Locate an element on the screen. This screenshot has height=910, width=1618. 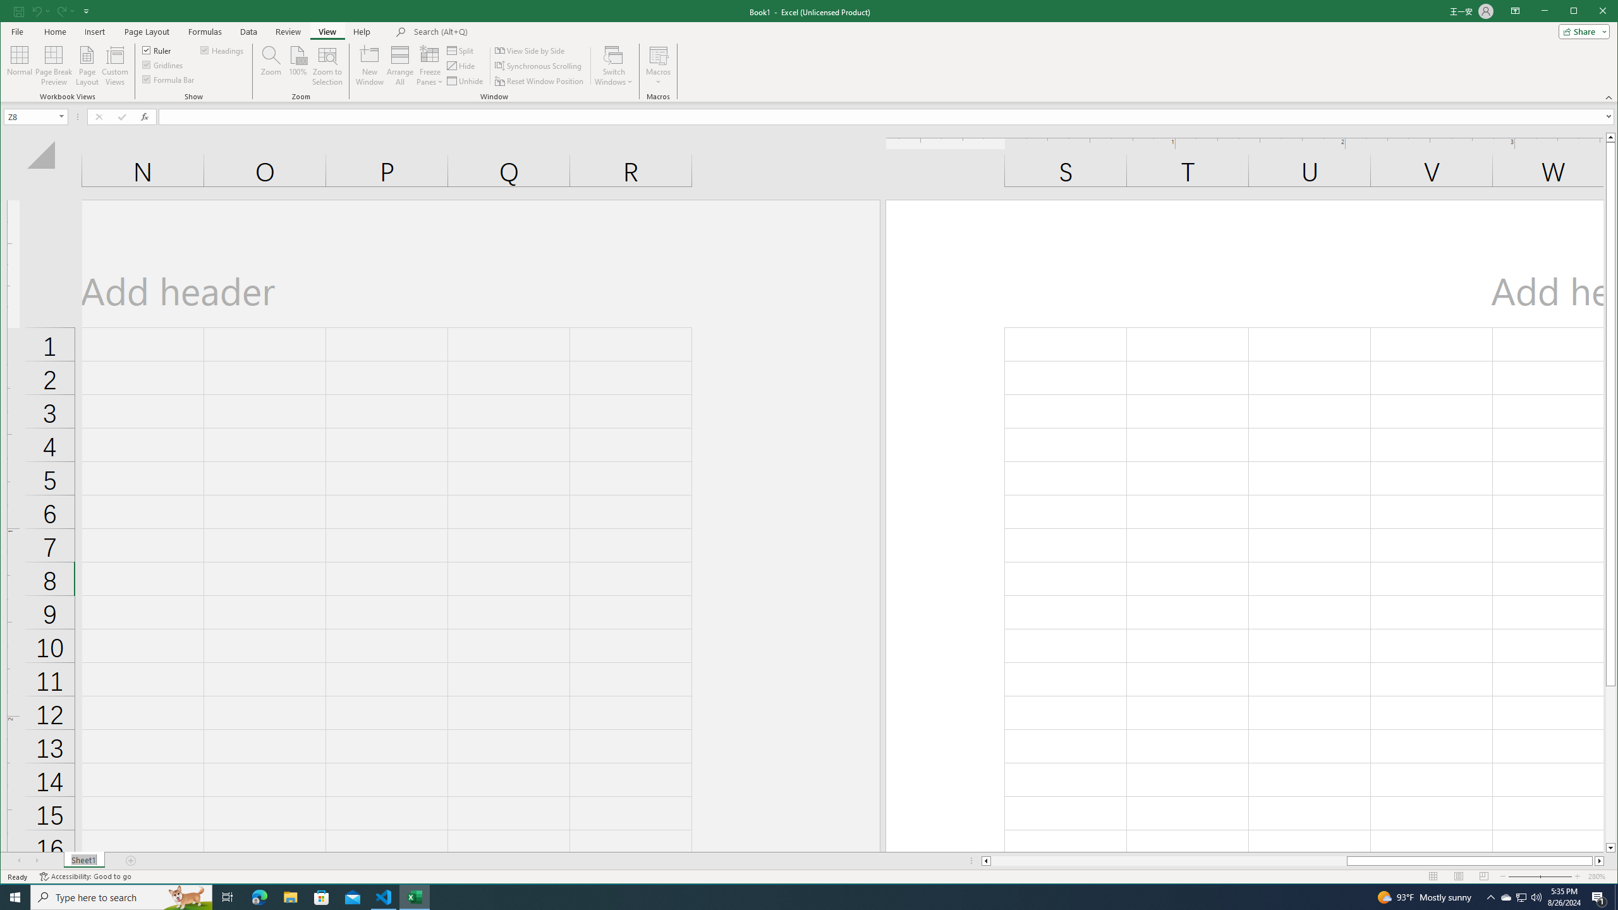
Scroll Left is located at coordinates (20, 861).